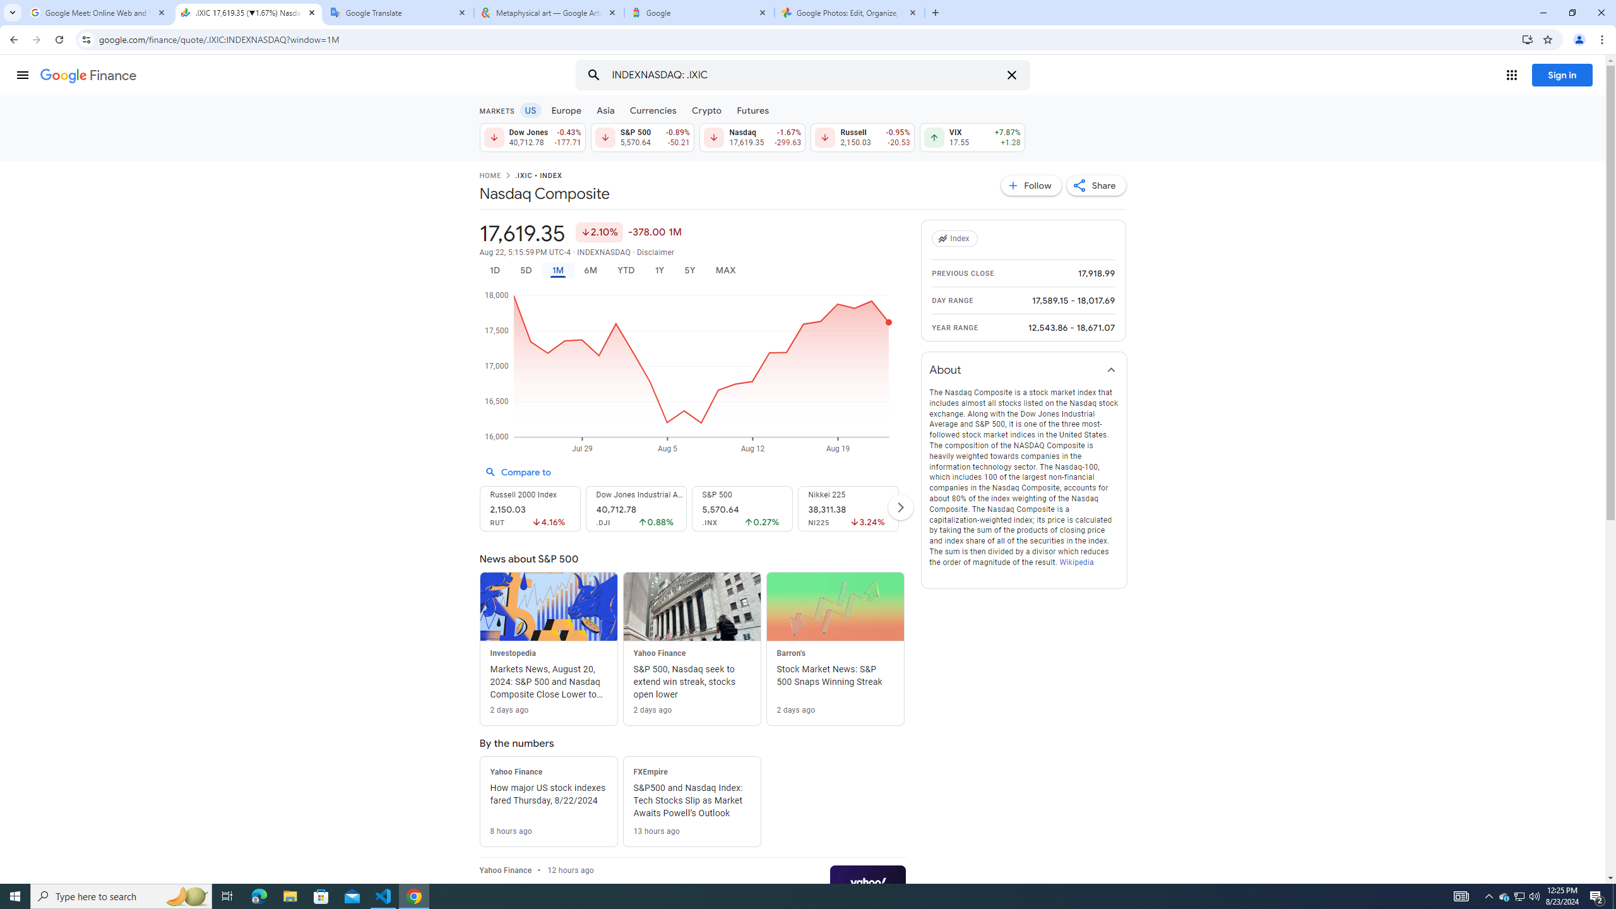 This screenshot has width=1616, height=909. I want to click on 6M, so click(590, 270).